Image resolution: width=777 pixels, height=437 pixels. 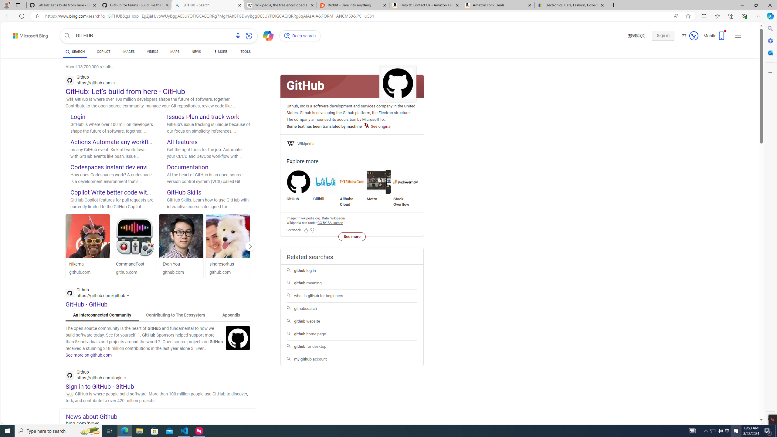 I want to click on CommandPost, so click(x=130, y=264).